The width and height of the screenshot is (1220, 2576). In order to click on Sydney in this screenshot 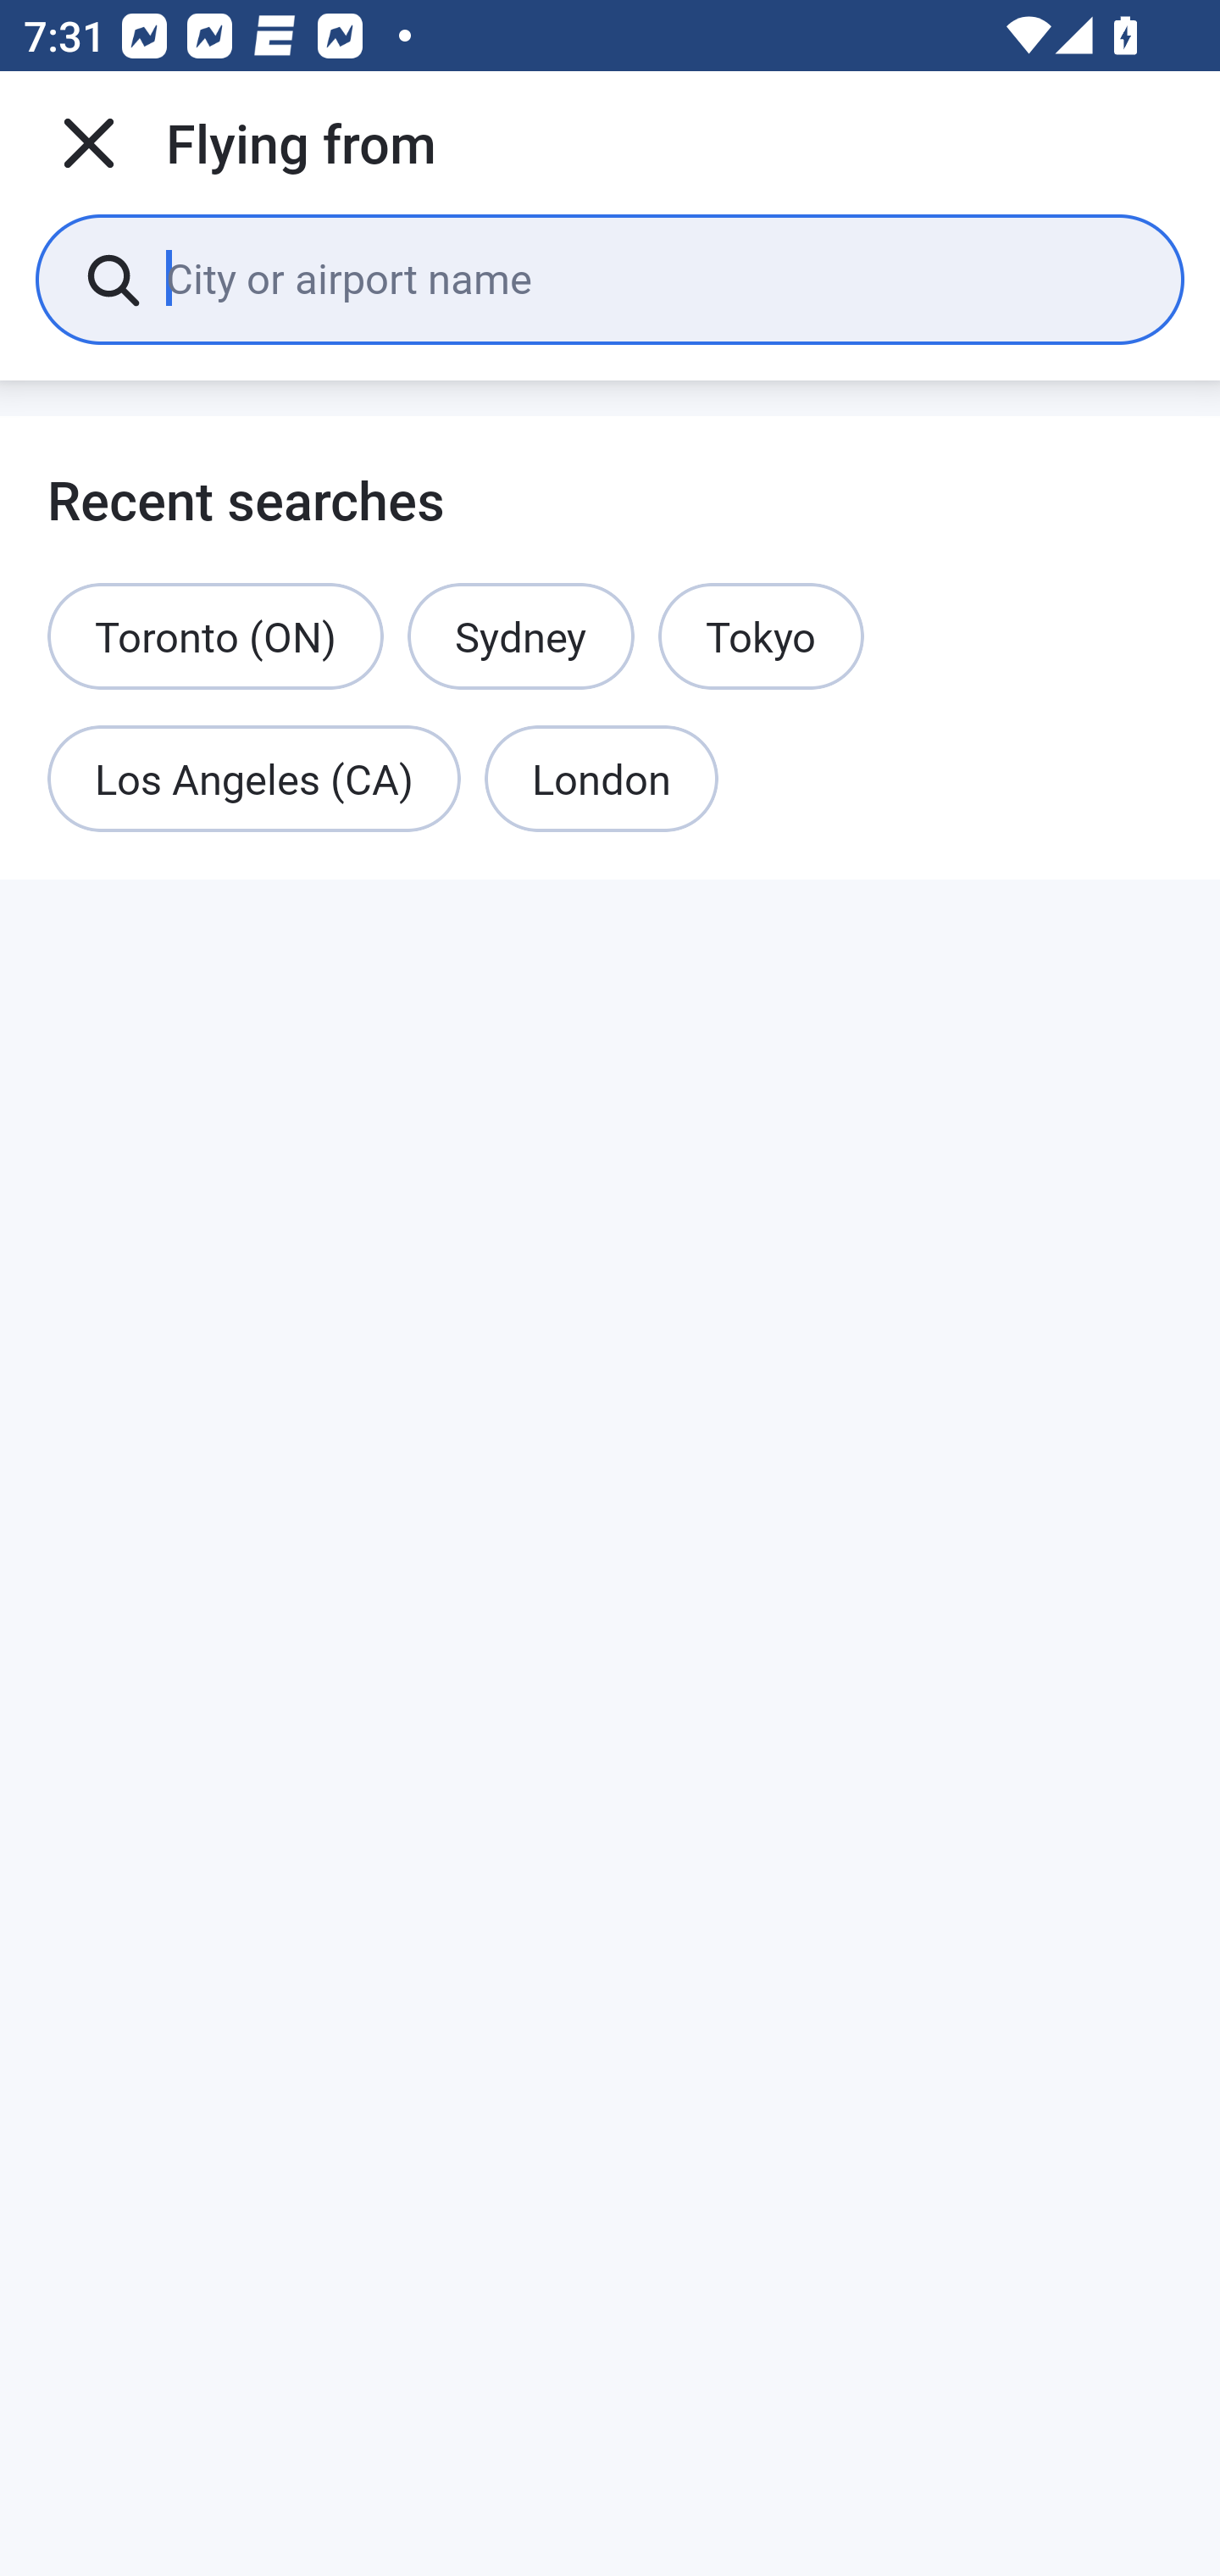, I will do `click(520, 636)`.